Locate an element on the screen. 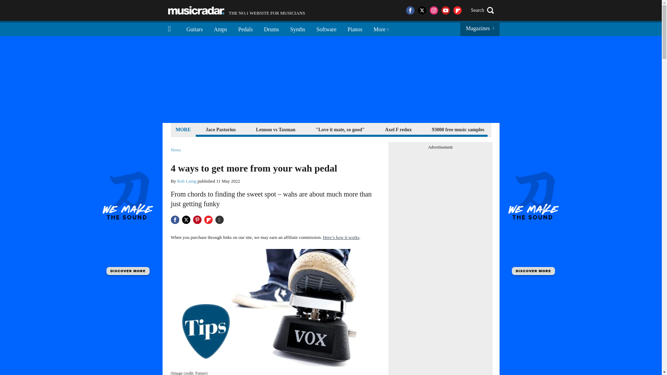  Lennon vs Taxman is located at coordinates (221, 129).